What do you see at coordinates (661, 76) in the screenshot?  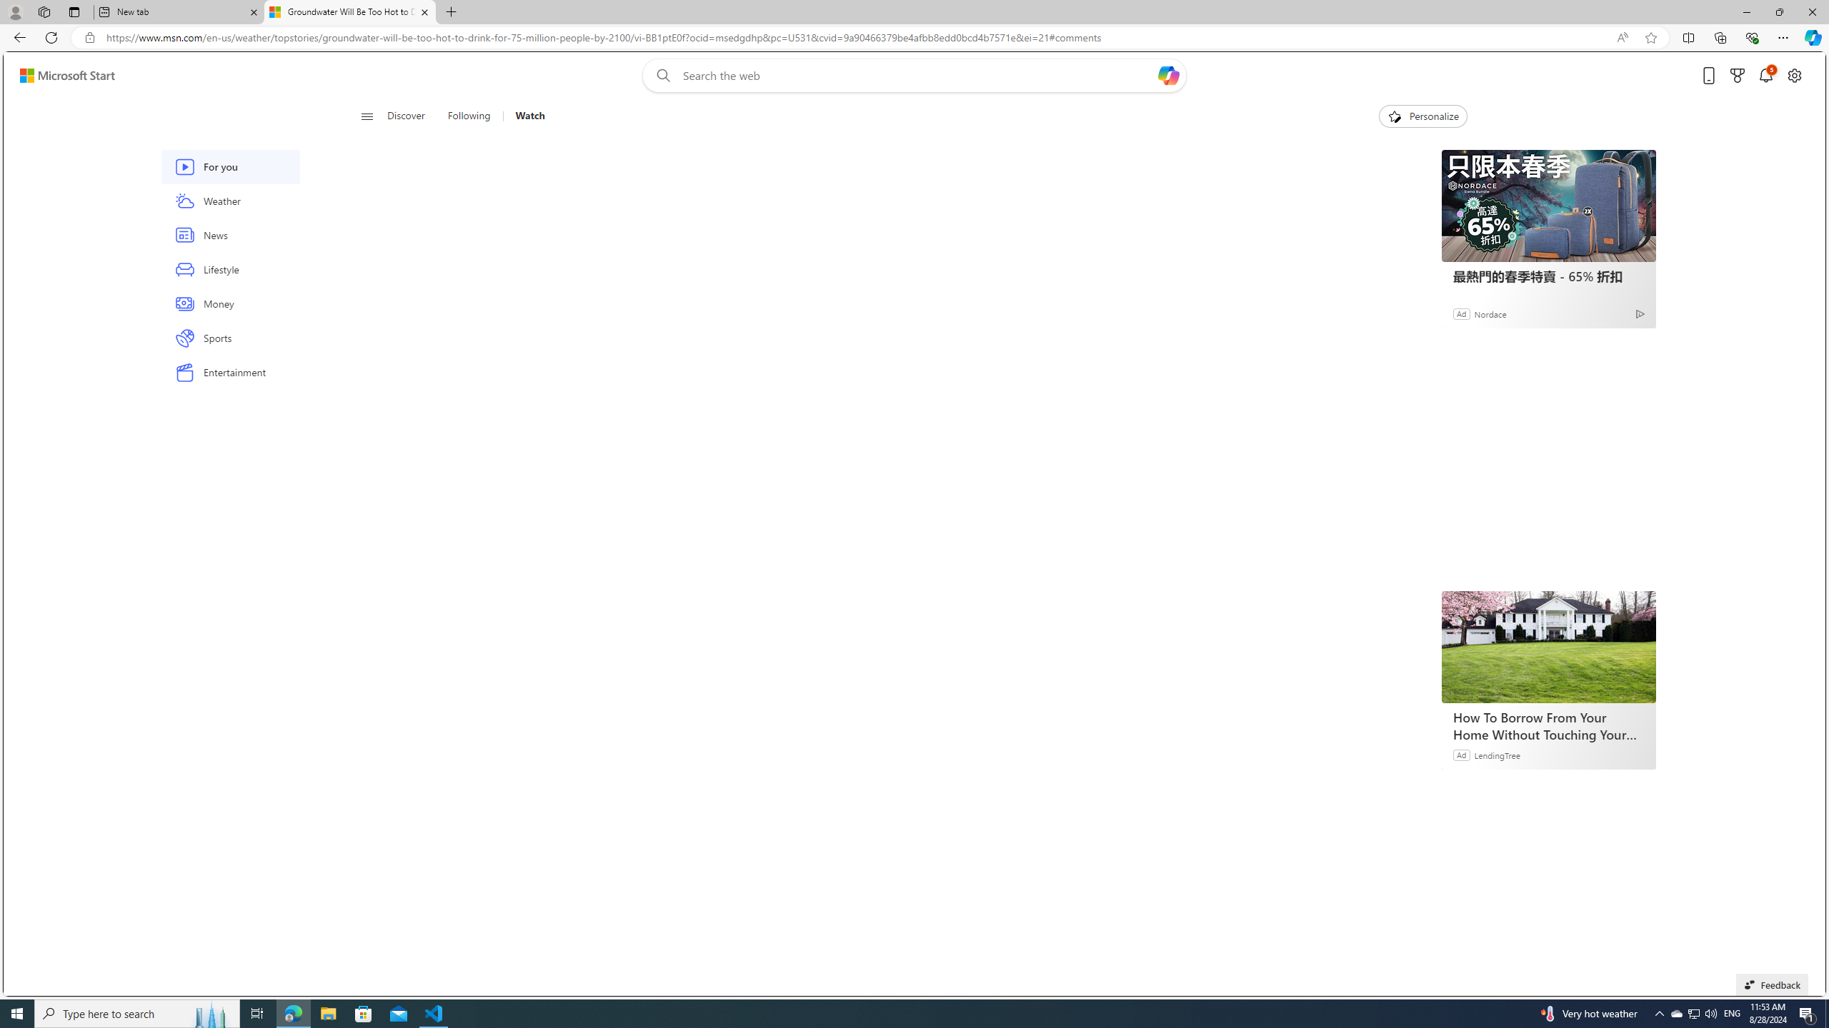 I see `Web search` at bounding box center [661, 76].